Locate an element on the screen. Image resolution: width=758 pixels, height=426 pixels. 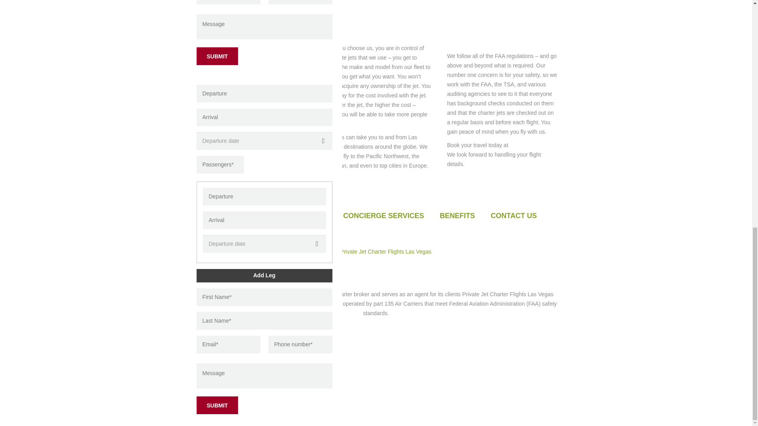
1.702.441.0705 is located at coordinates (451, 242).